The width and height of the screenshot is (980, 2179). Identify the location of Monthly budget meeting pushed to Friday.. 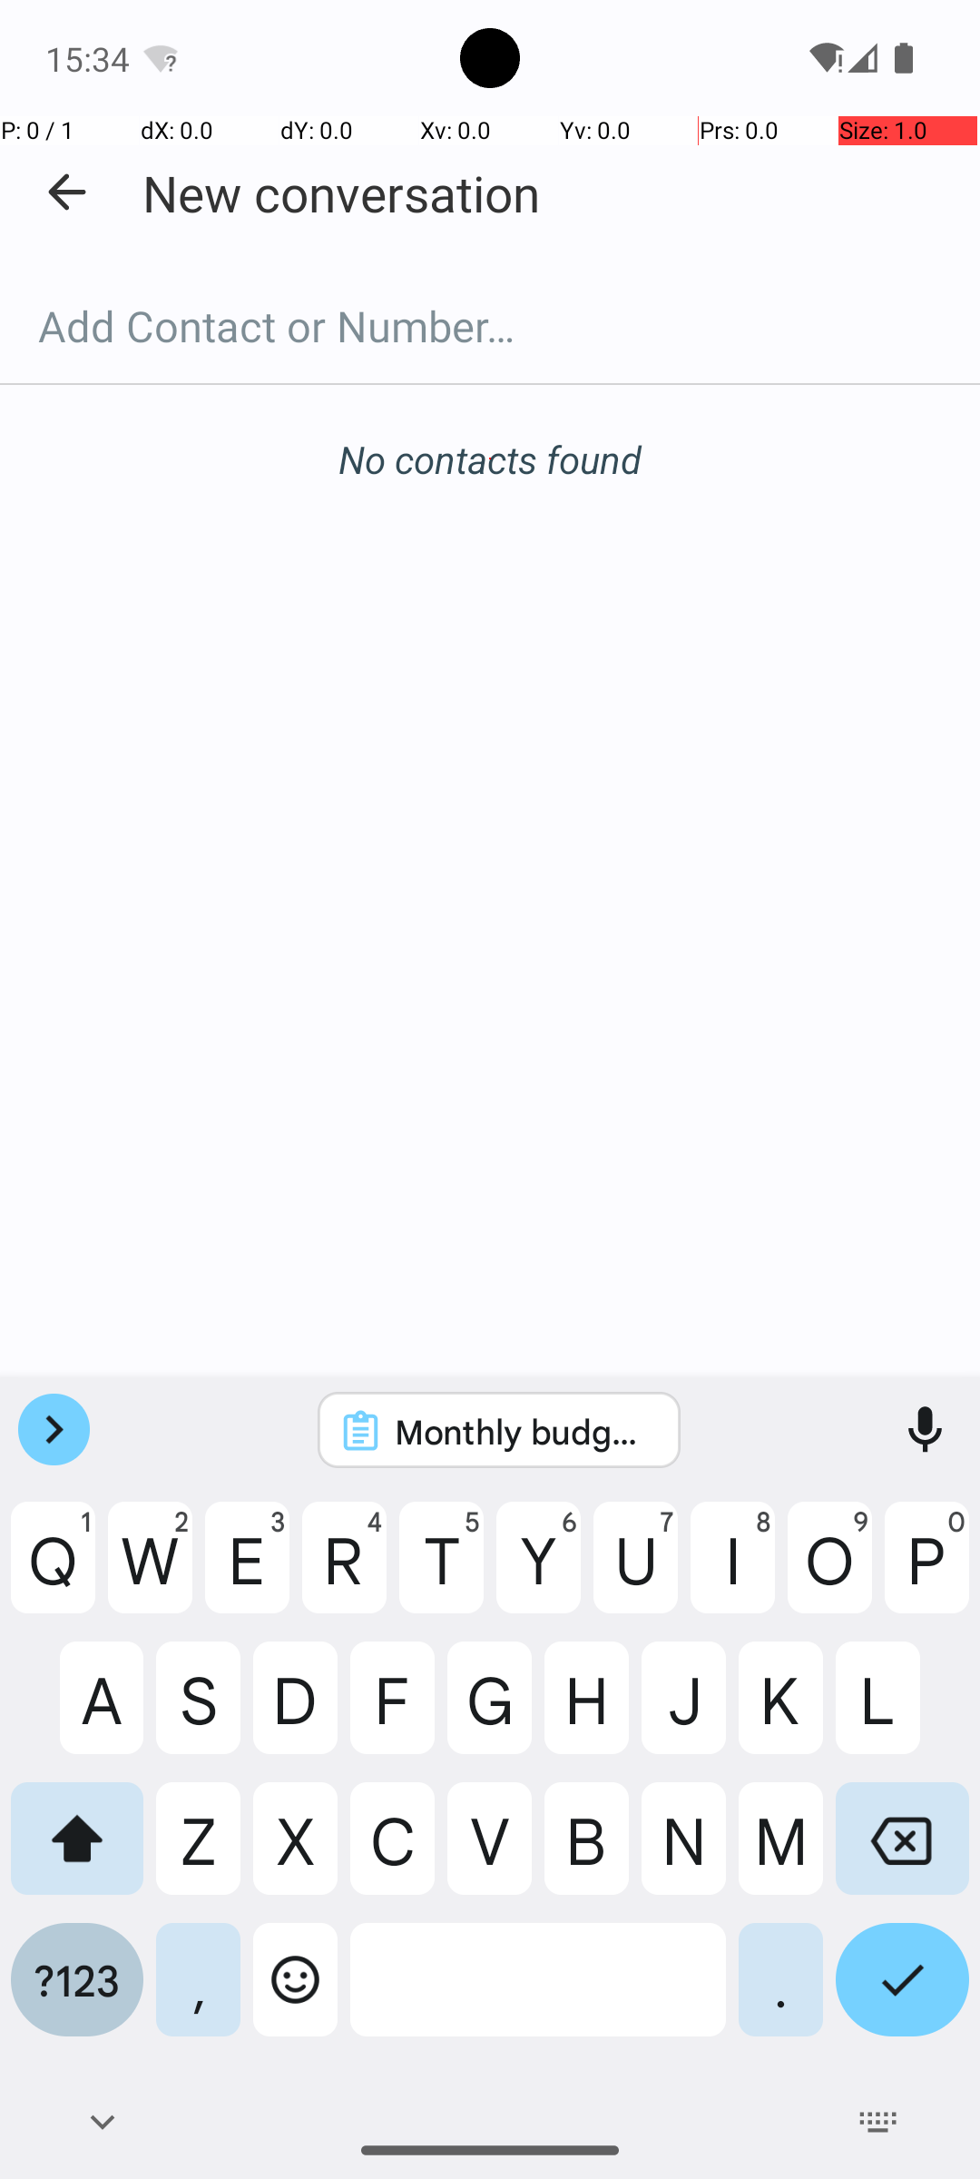
(523, 1431).